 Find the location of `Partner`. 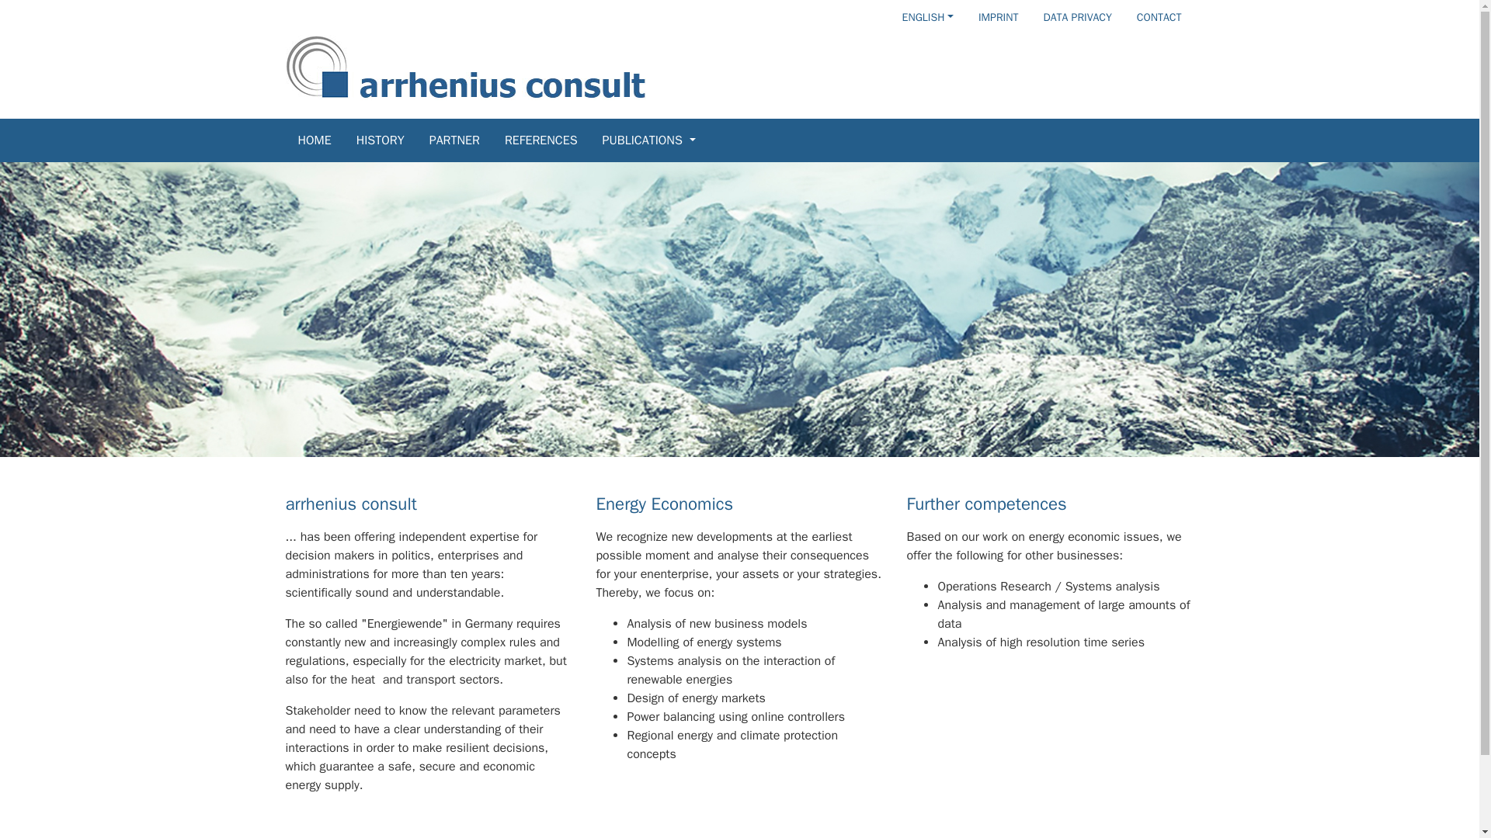

Partner is located at coordinates (467, 140).